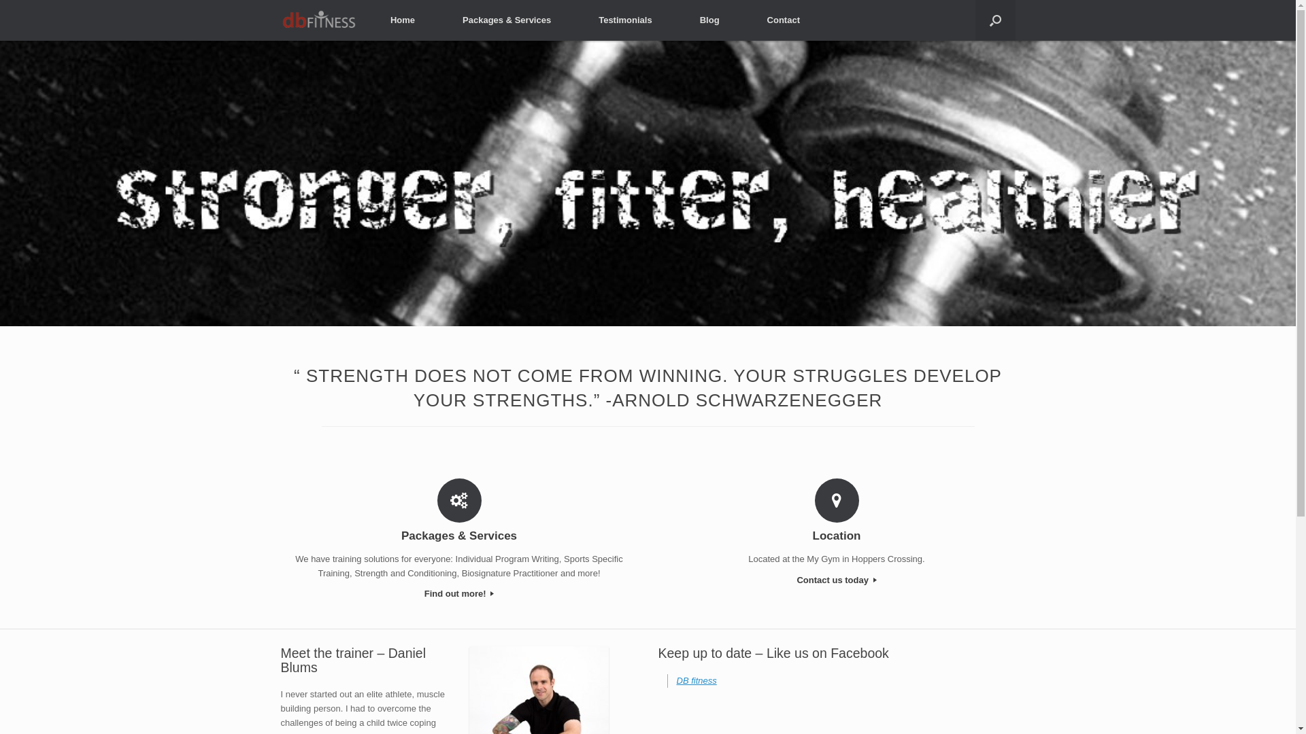 This screenshot has width=1306, height=734. Describe the element at coordinates (460, 594) in the screenshot. I see `Find out more!` at that location.